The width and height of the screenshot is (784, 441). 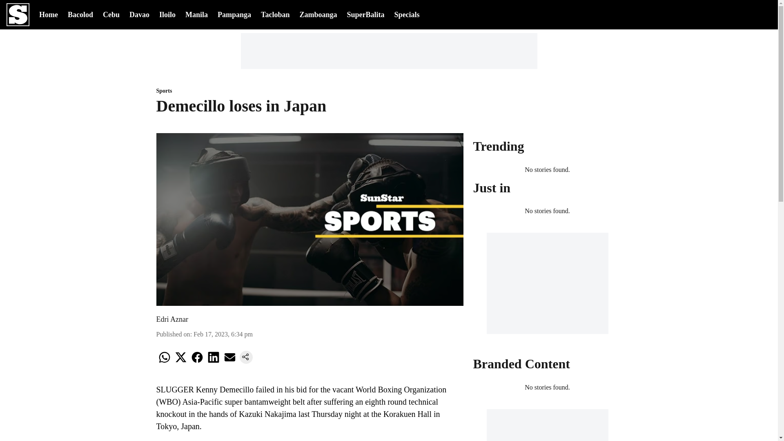 What do you see at coordinates (167, 14) in the screenshot?
I see `Iloilo` at bounding box center [167, 14].